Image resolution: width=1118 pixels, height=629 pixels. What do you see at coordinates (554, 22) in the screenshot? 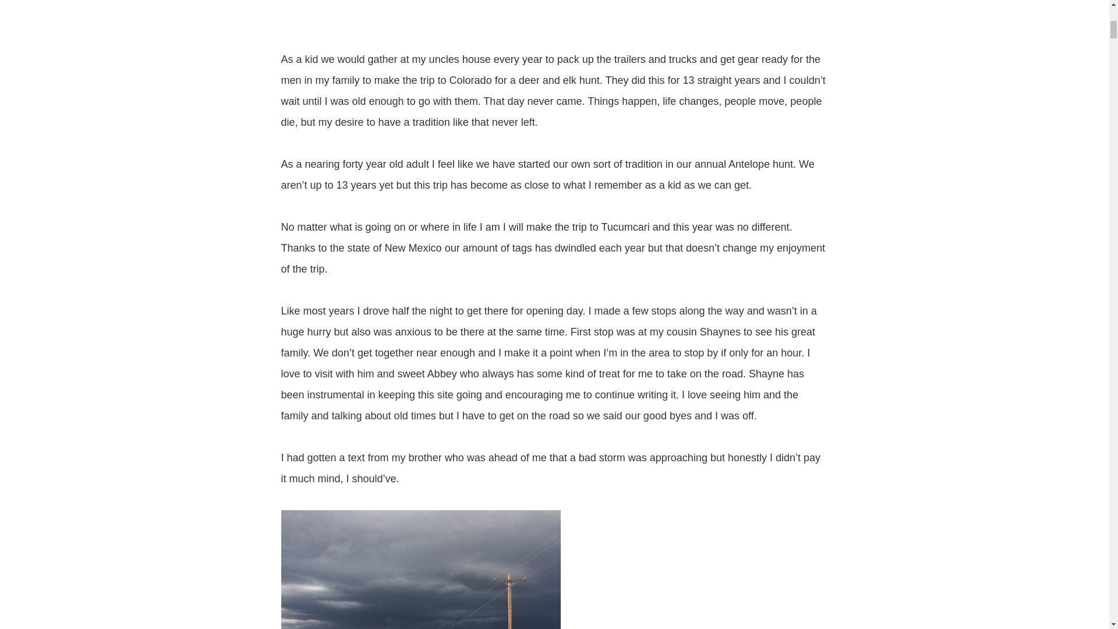
I see `Advertisement` at bounding box center [554, 22].